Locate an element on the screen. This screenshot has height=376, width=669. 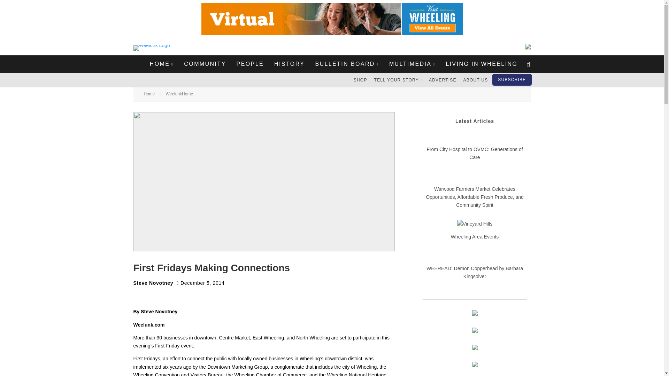
BULLETIN BOARD is located at coordinates (346, 64).